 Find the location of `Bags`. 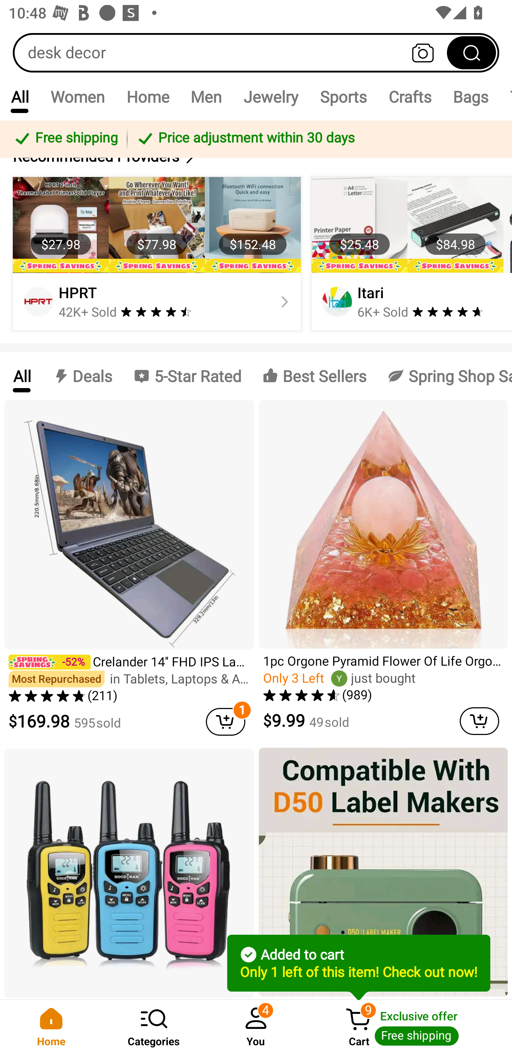

Bags is located at coordinates (471, 97).